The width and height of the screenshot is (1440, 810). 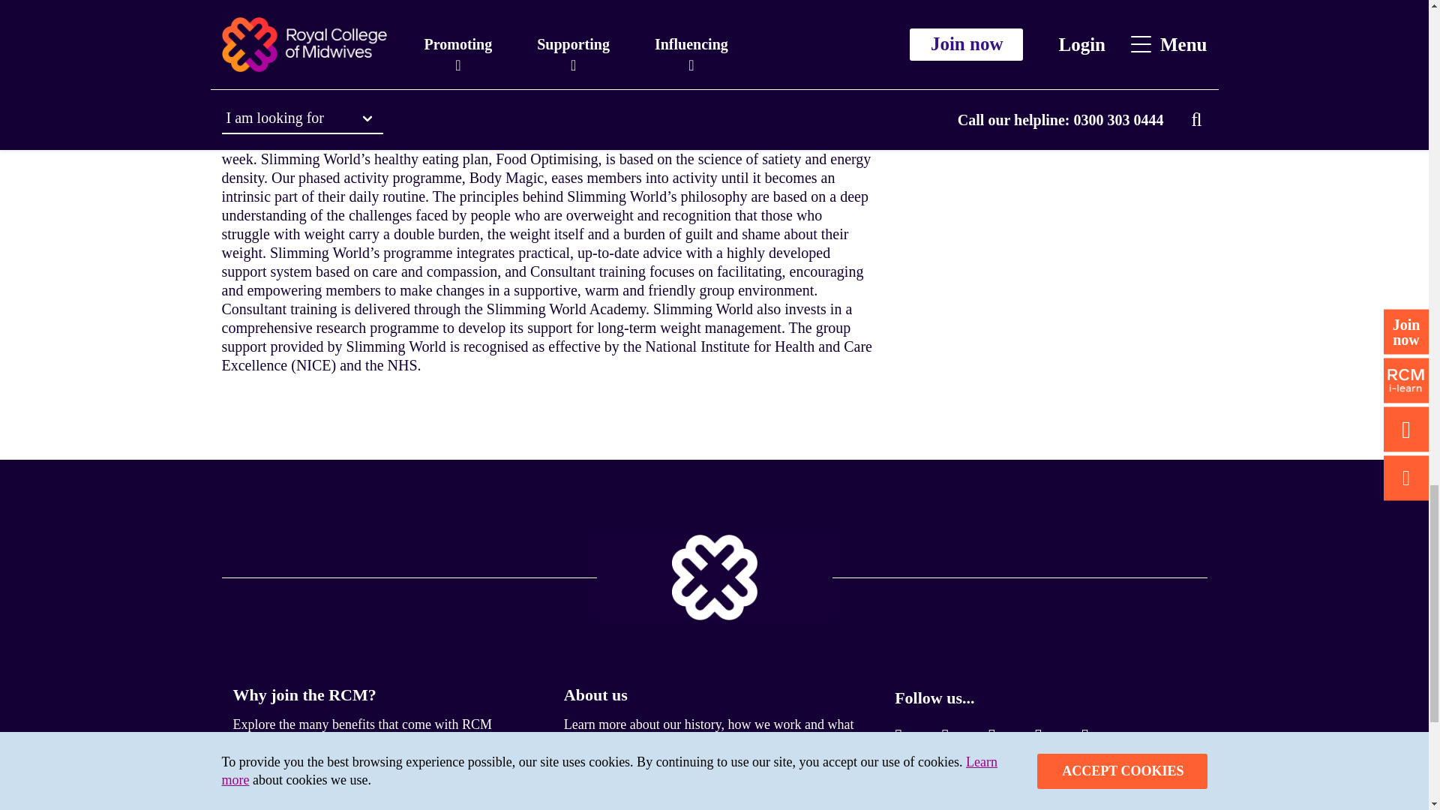 What do you see at coordinates (304, 694) in the screenshot?
I see `Why join the RCM?` at bounding box center [304, 694].